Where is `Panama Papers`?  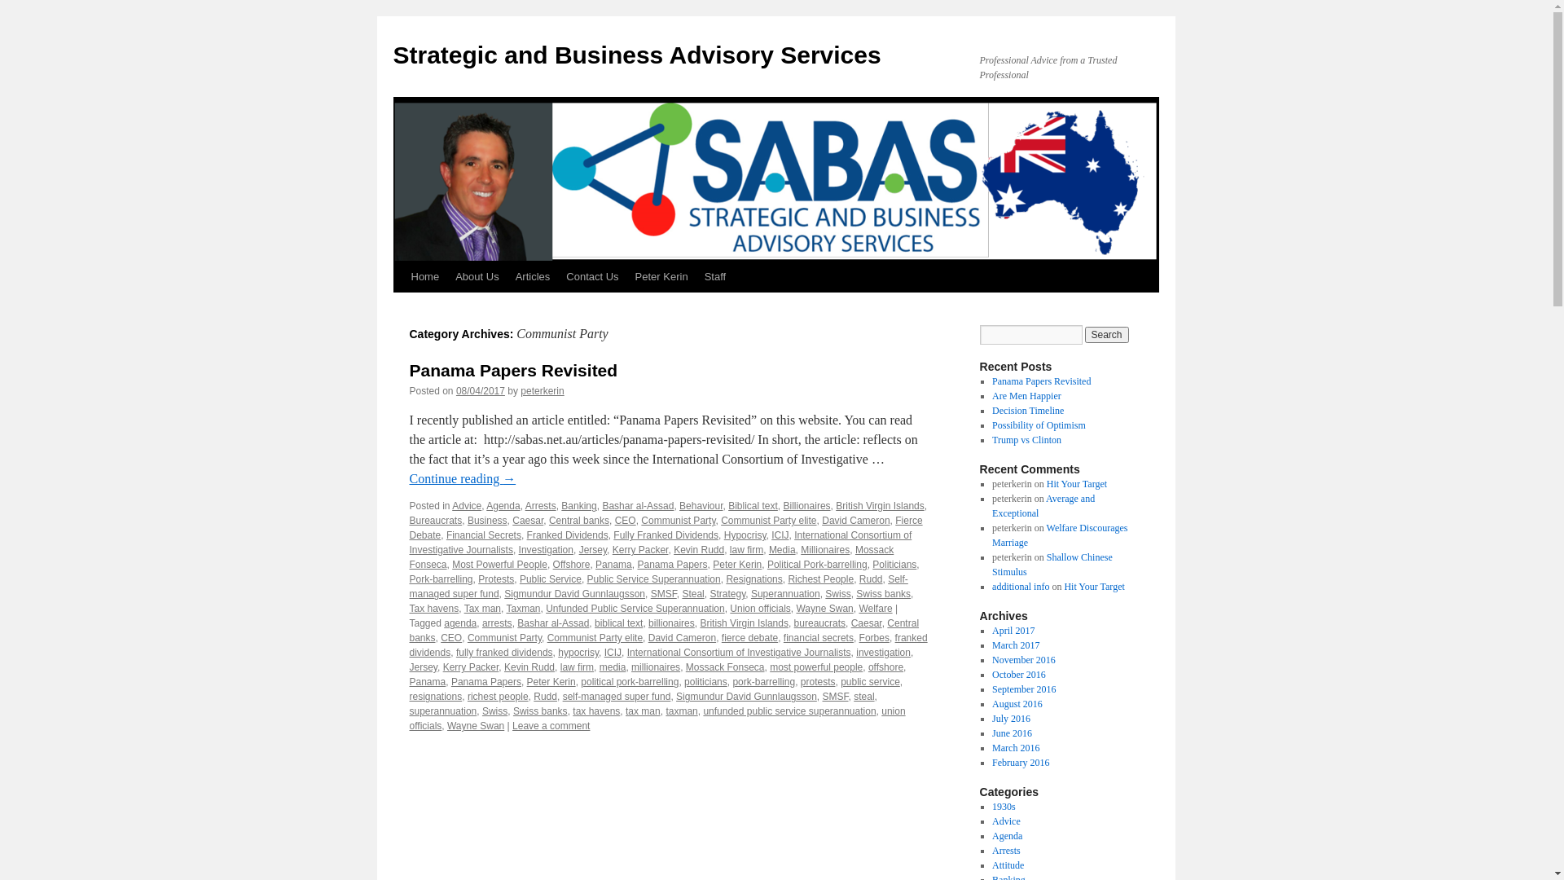
Panama Papers is located at coordinates (486, 682).